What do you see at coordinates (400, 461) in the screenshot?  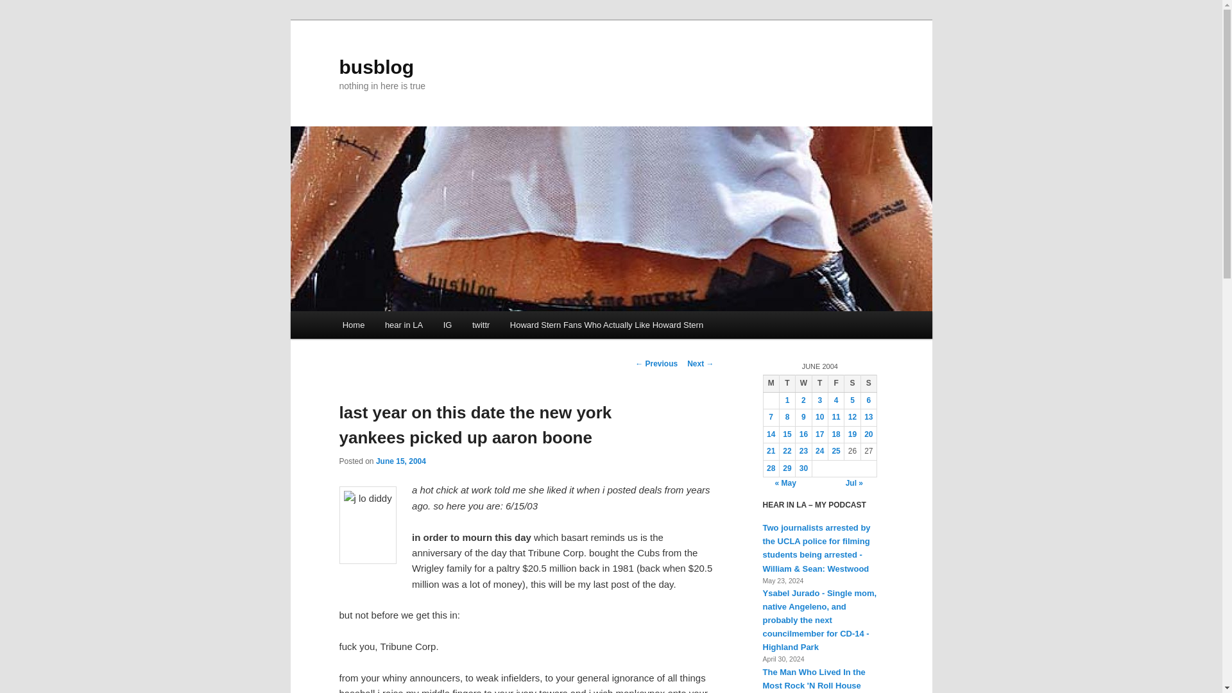 I see `10:05 am` at bounding box center [400, 461].